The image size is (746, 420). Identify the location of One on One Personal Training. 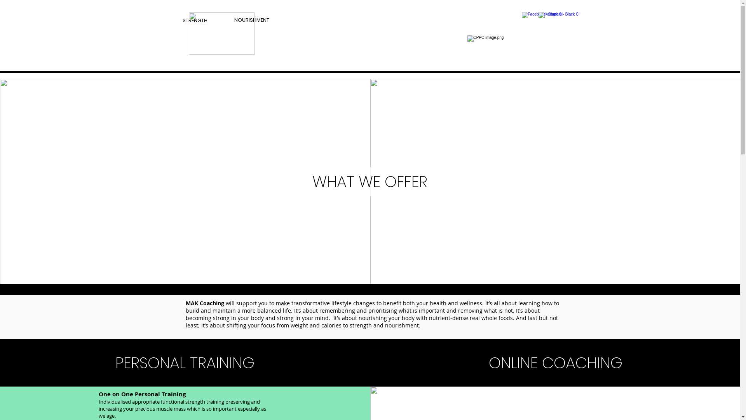
(142, 394).